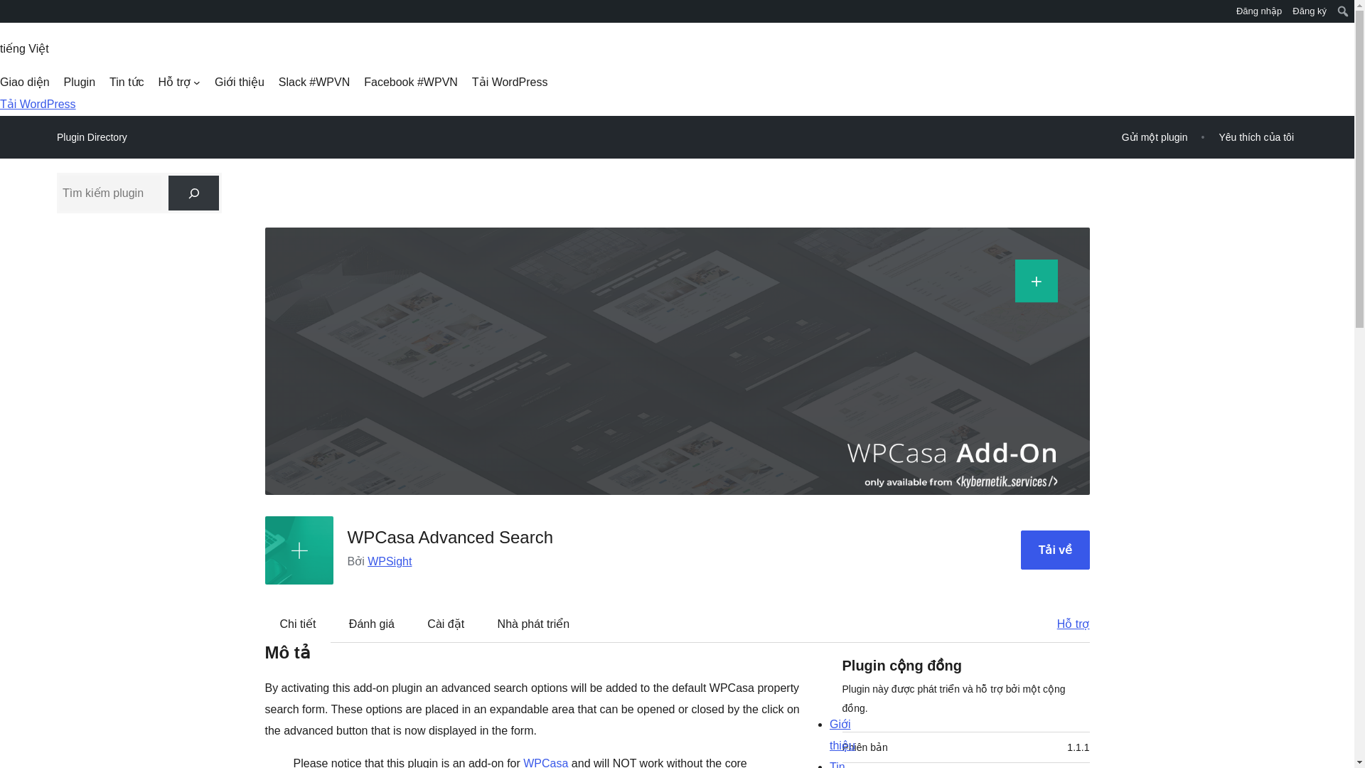  Describe the element at coordinates (92, 137) in the screenshot. I see `Plugin Directory` at that location.